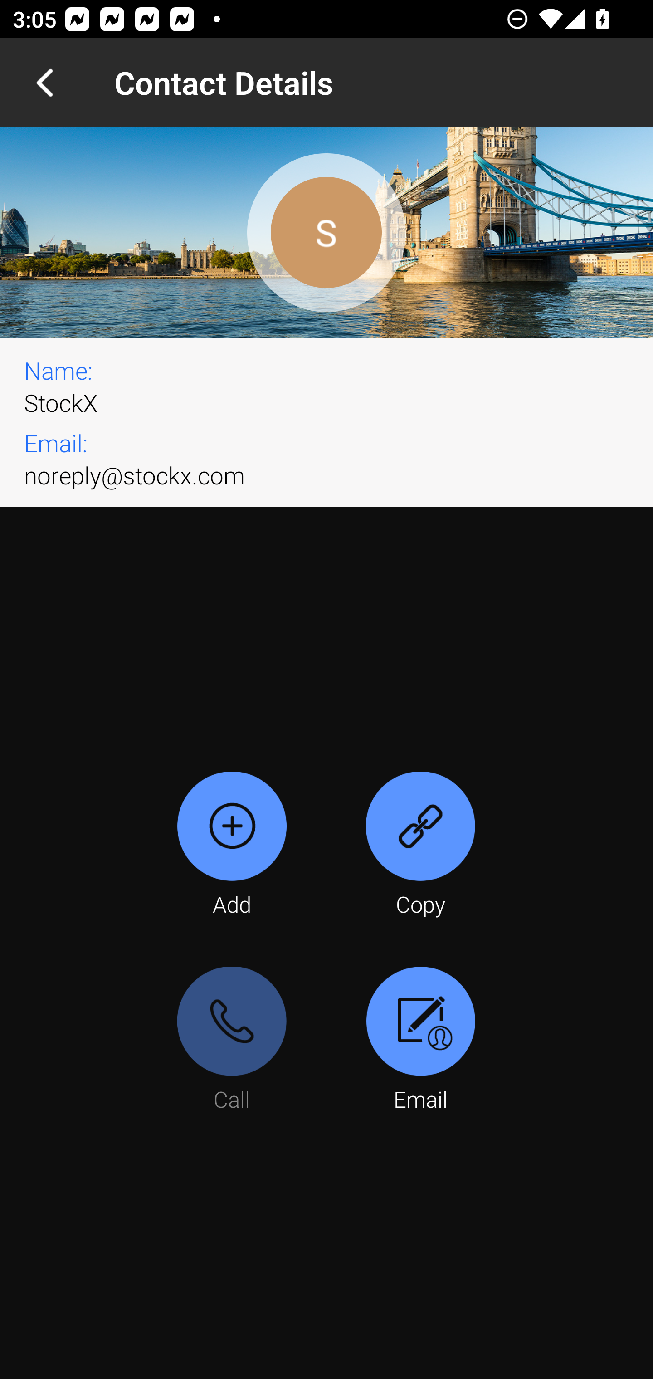 This screenshot has height=1379, width=653. I want to click on Call, so click(232, 1041).